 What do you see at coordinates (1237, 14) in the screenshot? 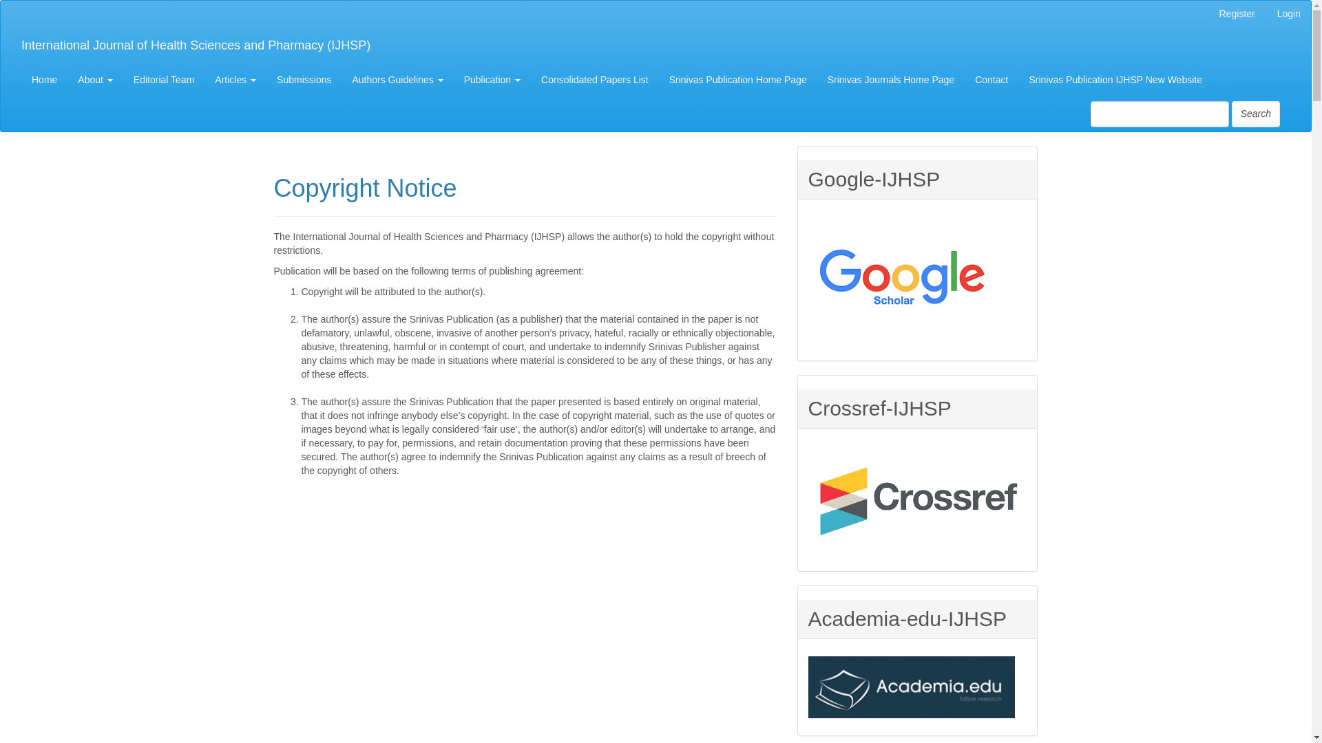
I see `Register` at bounding box center [1237, 14].